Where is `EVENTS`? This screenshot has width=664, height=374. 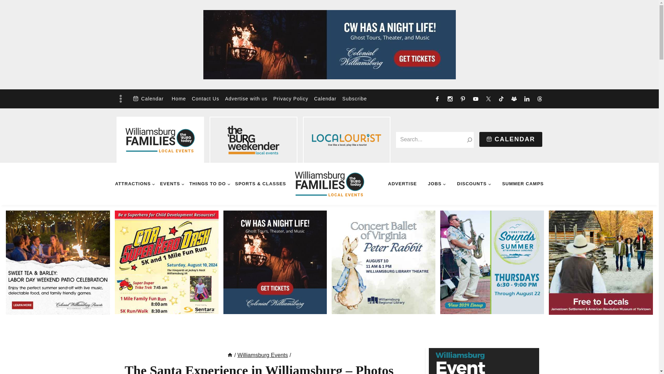
EVENTS is located at coordinates (172, 184).